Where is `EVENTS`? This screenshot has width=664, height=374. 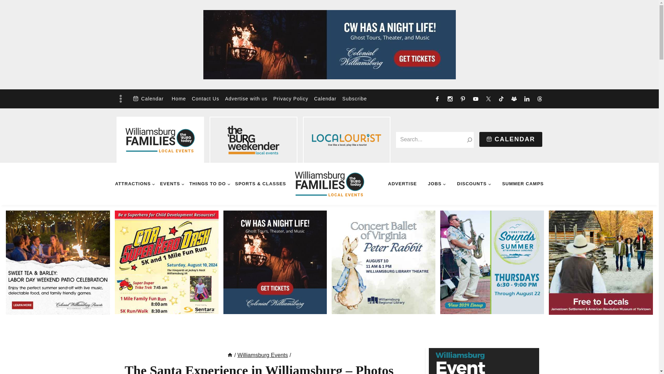
EVENTS is located at coordinates (172, 184).